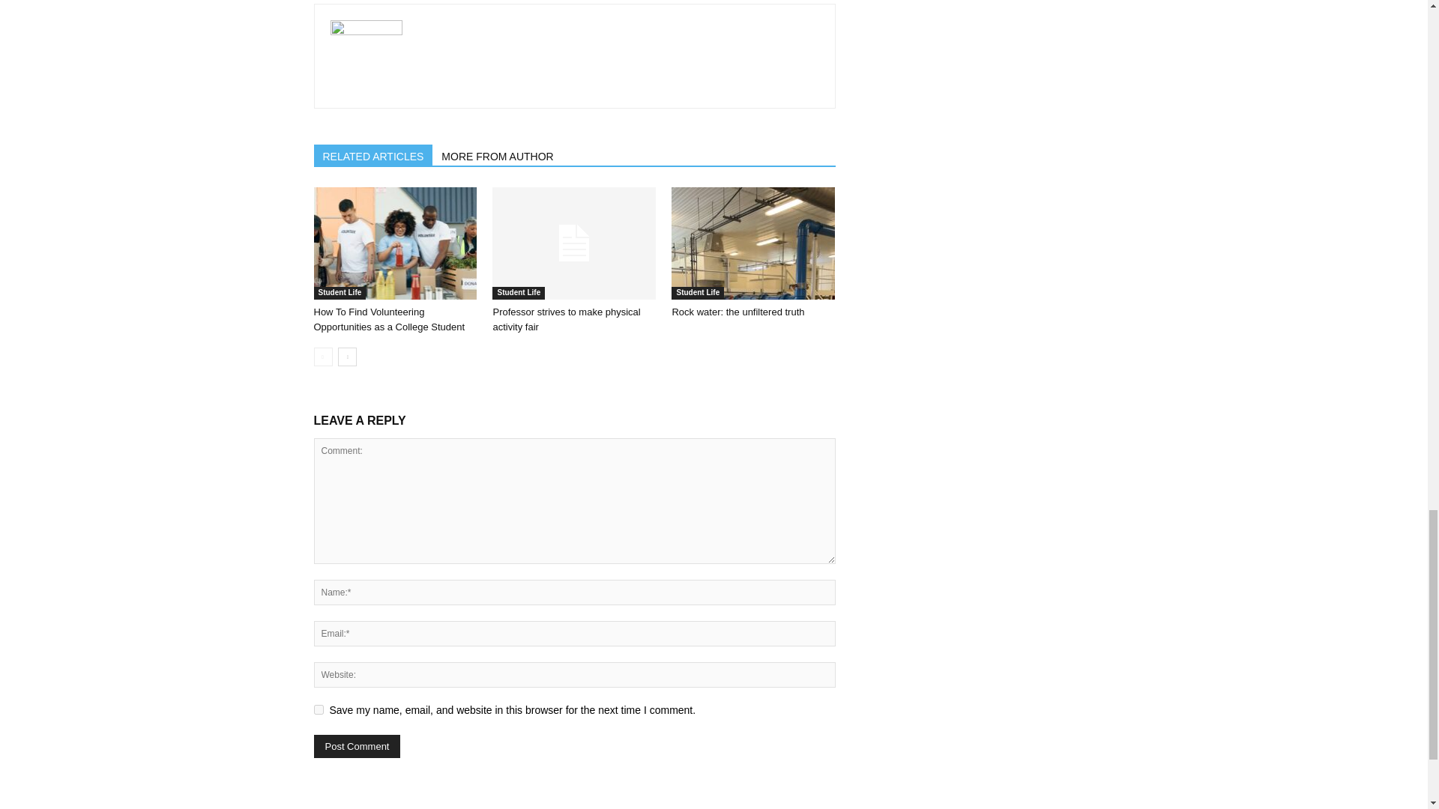  Describe the element at coordinates (357, 746) in the screenshot. I see `Post Comment` at that location.